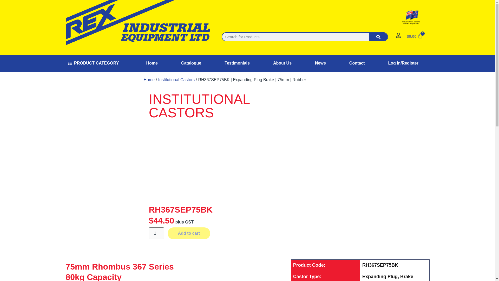  What do you see at coordinates (320, 63) in the screenshot?
I see `News` at bounding box center [320, 63].